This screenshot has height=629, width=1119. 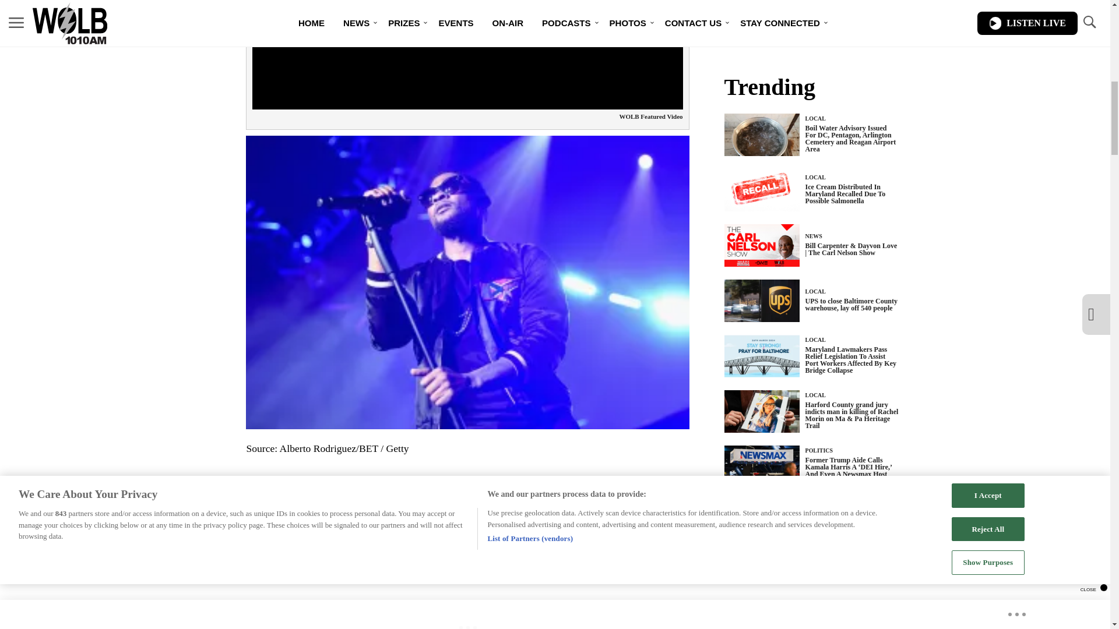 What do you see at coordinates (417, 496) in the screenshot?
I see `Usher Raymond` at bounding box center [417, 496].